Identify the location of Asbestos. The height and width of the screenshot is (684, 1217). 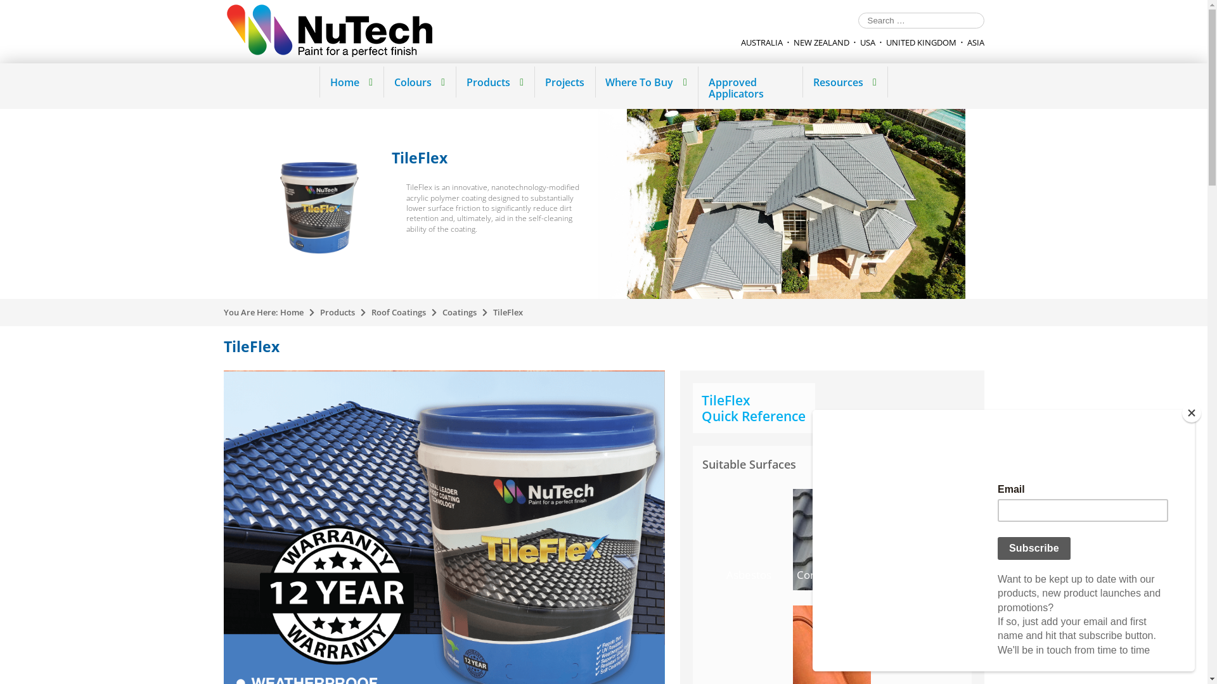
(749, 540).